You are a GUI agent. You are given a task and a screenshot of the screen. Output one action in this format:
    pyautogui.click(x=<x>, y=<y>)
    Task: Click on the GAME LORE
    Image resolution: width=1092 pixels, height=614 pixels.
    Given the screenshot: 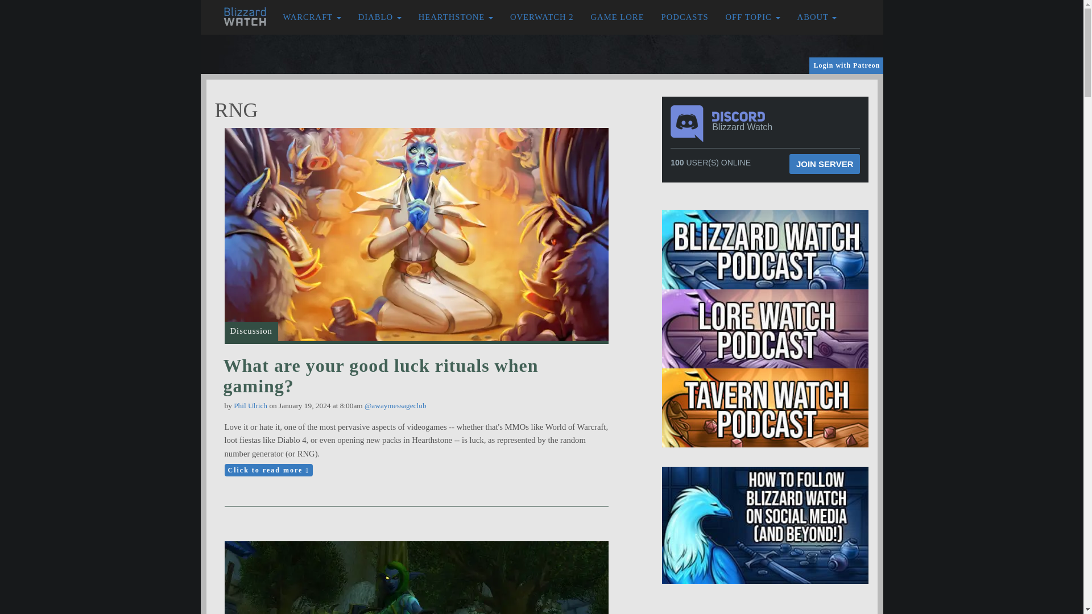 What is the action you would take?
    pyautogui.click(x=618, y=17)
    